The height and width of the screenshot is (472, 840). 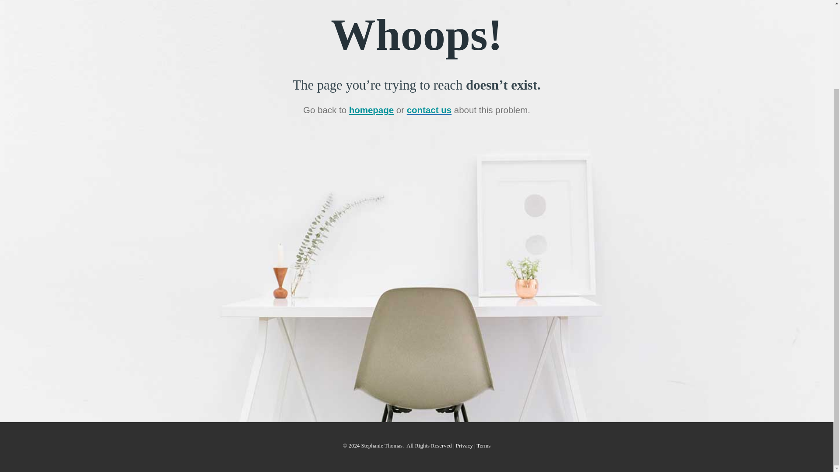 What do you see at coordinates (464, 446) in the screenshot?
I see `Privacy` at bounding box center [464, 446].